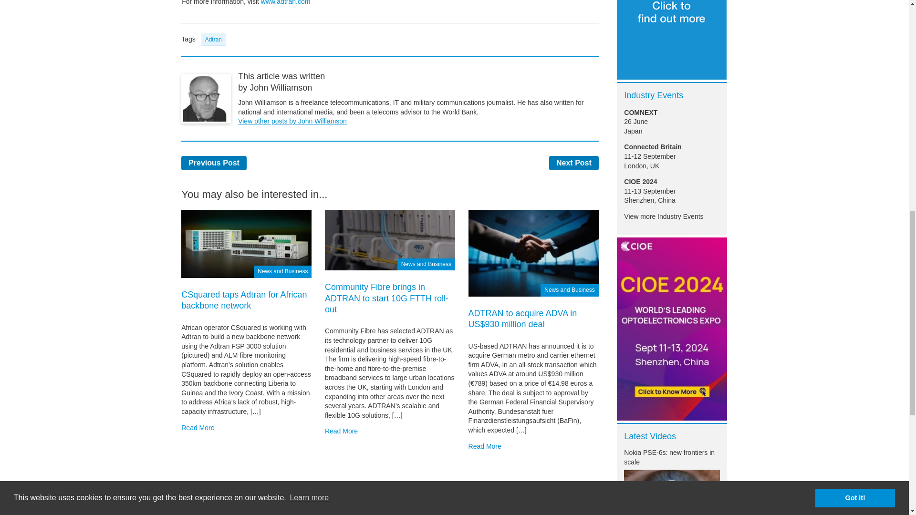 This screenshot has width=916, height=515. Describe the element at coordinates (214, 163) in the screenshot. I see `Previous Post` at that location.